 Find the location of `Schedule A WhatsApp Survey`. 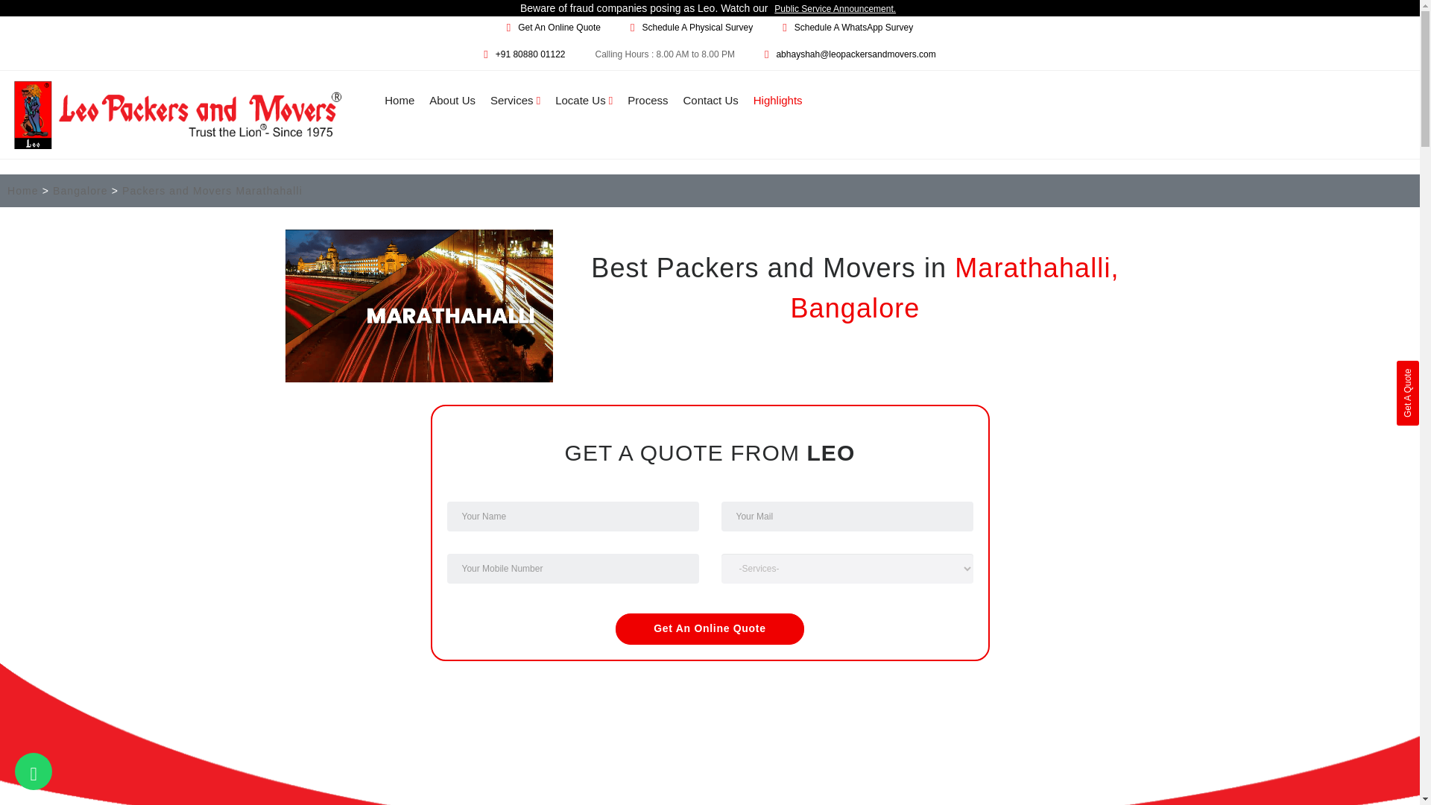

Schedule A WhatsApp Survey is located at coordinates (853, 28).